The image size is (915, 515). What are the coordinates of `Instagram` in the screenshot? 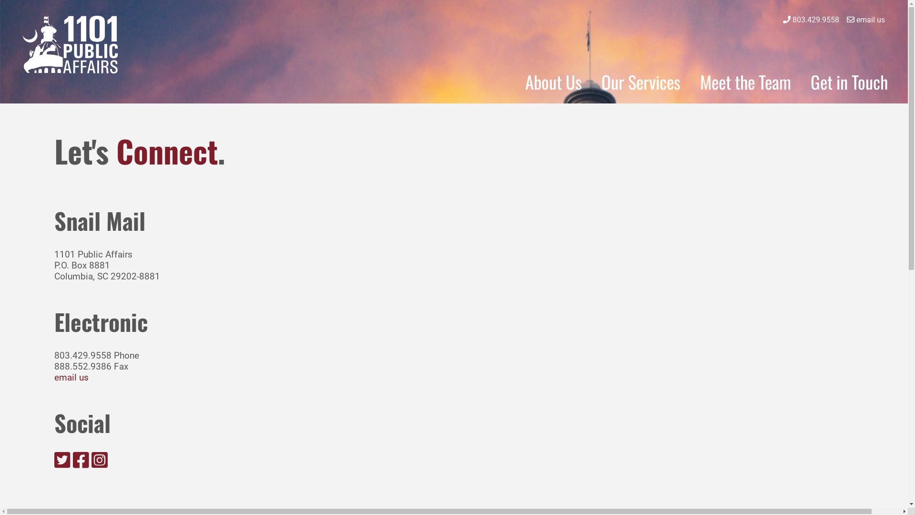 It's located at (100, 463).